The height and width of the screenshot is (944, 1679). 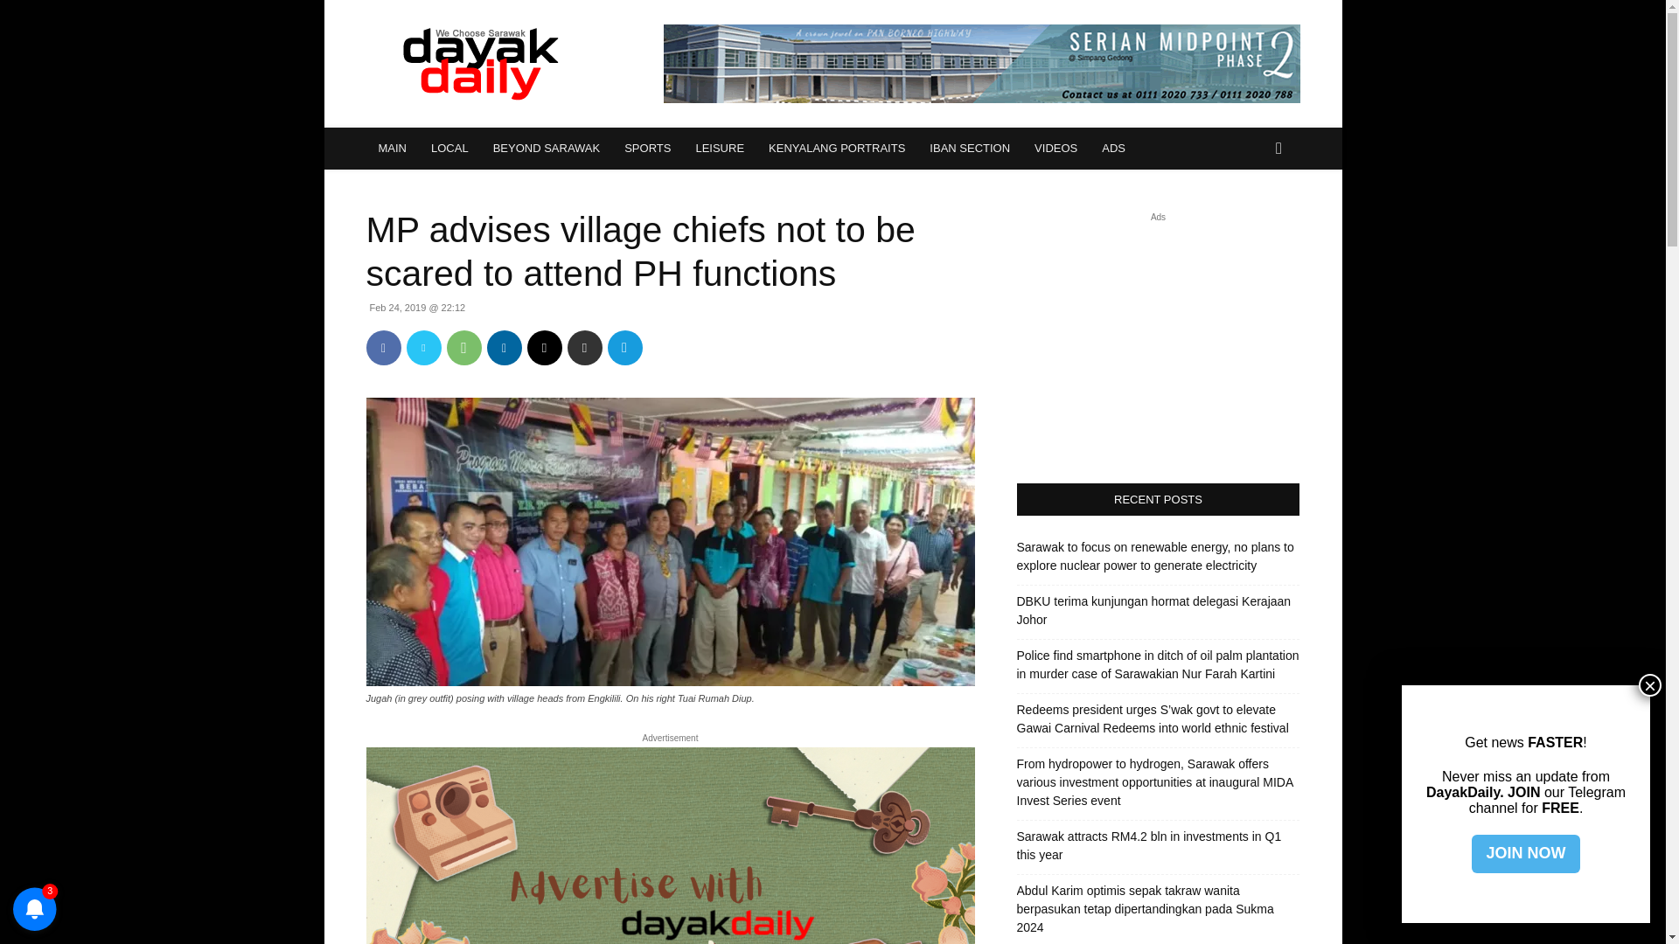 What do you see at coordinates (720, 149) in the screenshot?
I see `LEISURE` at bounding box center [720, 149].